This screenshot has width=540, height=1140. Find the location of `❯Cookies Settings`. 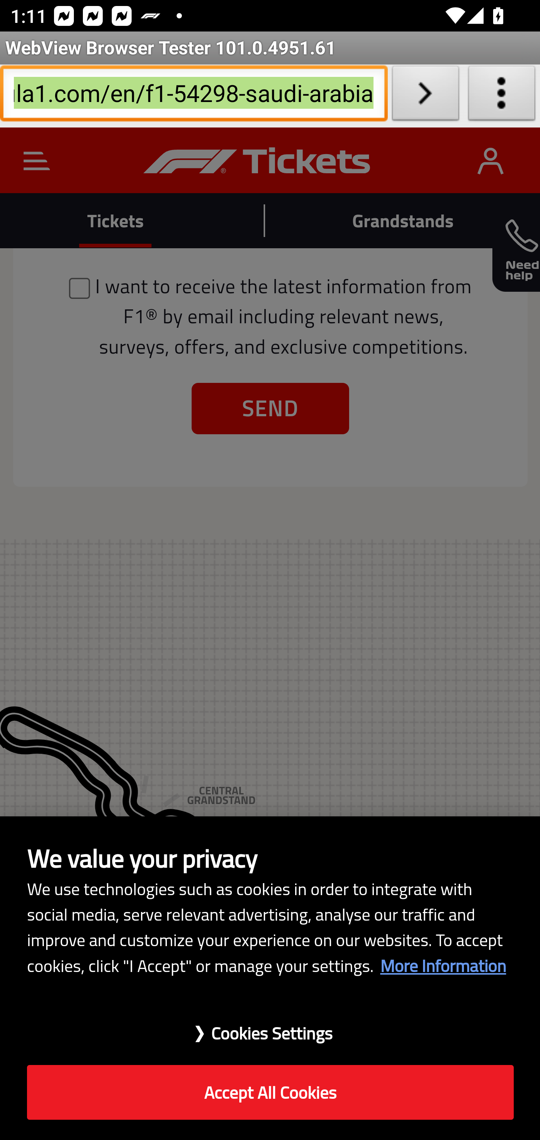

❯Cookies Settings is located at coordinates (270, 1026).